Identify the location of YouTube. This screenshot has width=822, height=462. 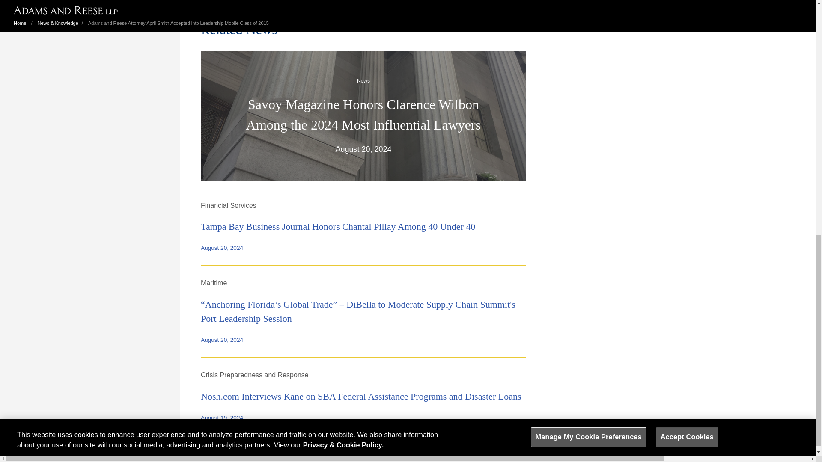
(453, 445).